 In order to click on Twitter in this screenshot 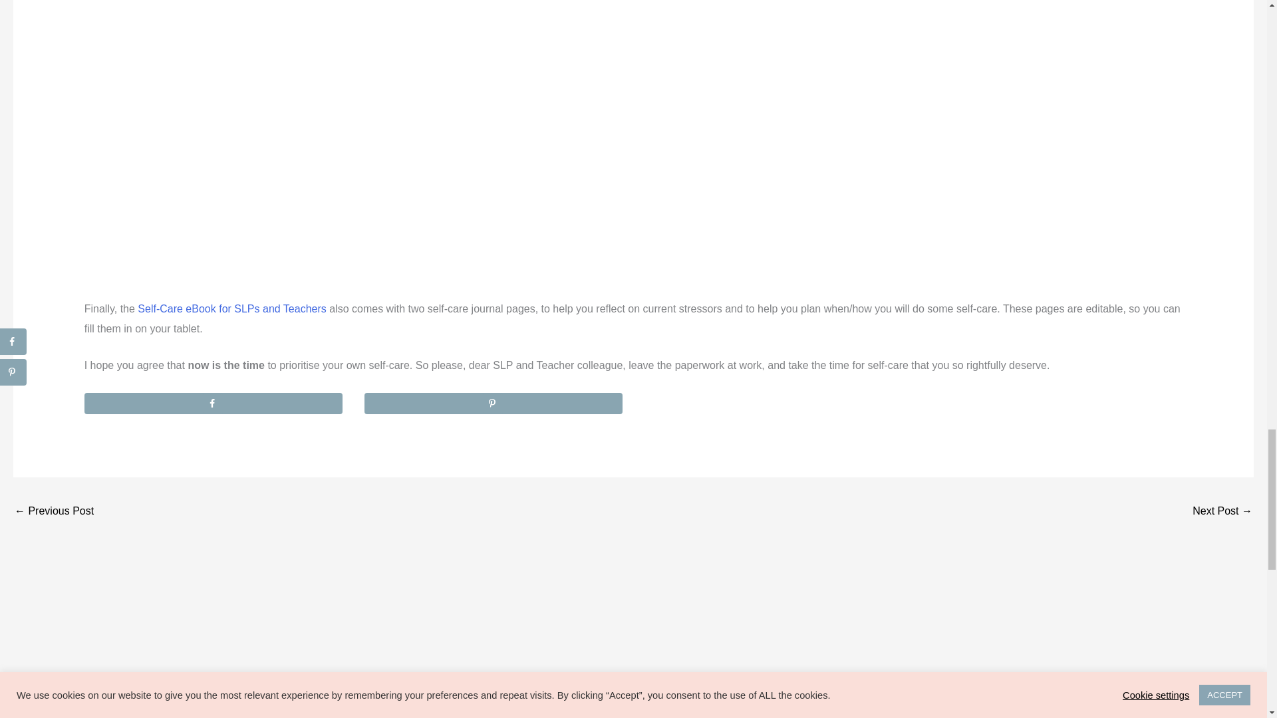, I will do `click(653, 709)`.